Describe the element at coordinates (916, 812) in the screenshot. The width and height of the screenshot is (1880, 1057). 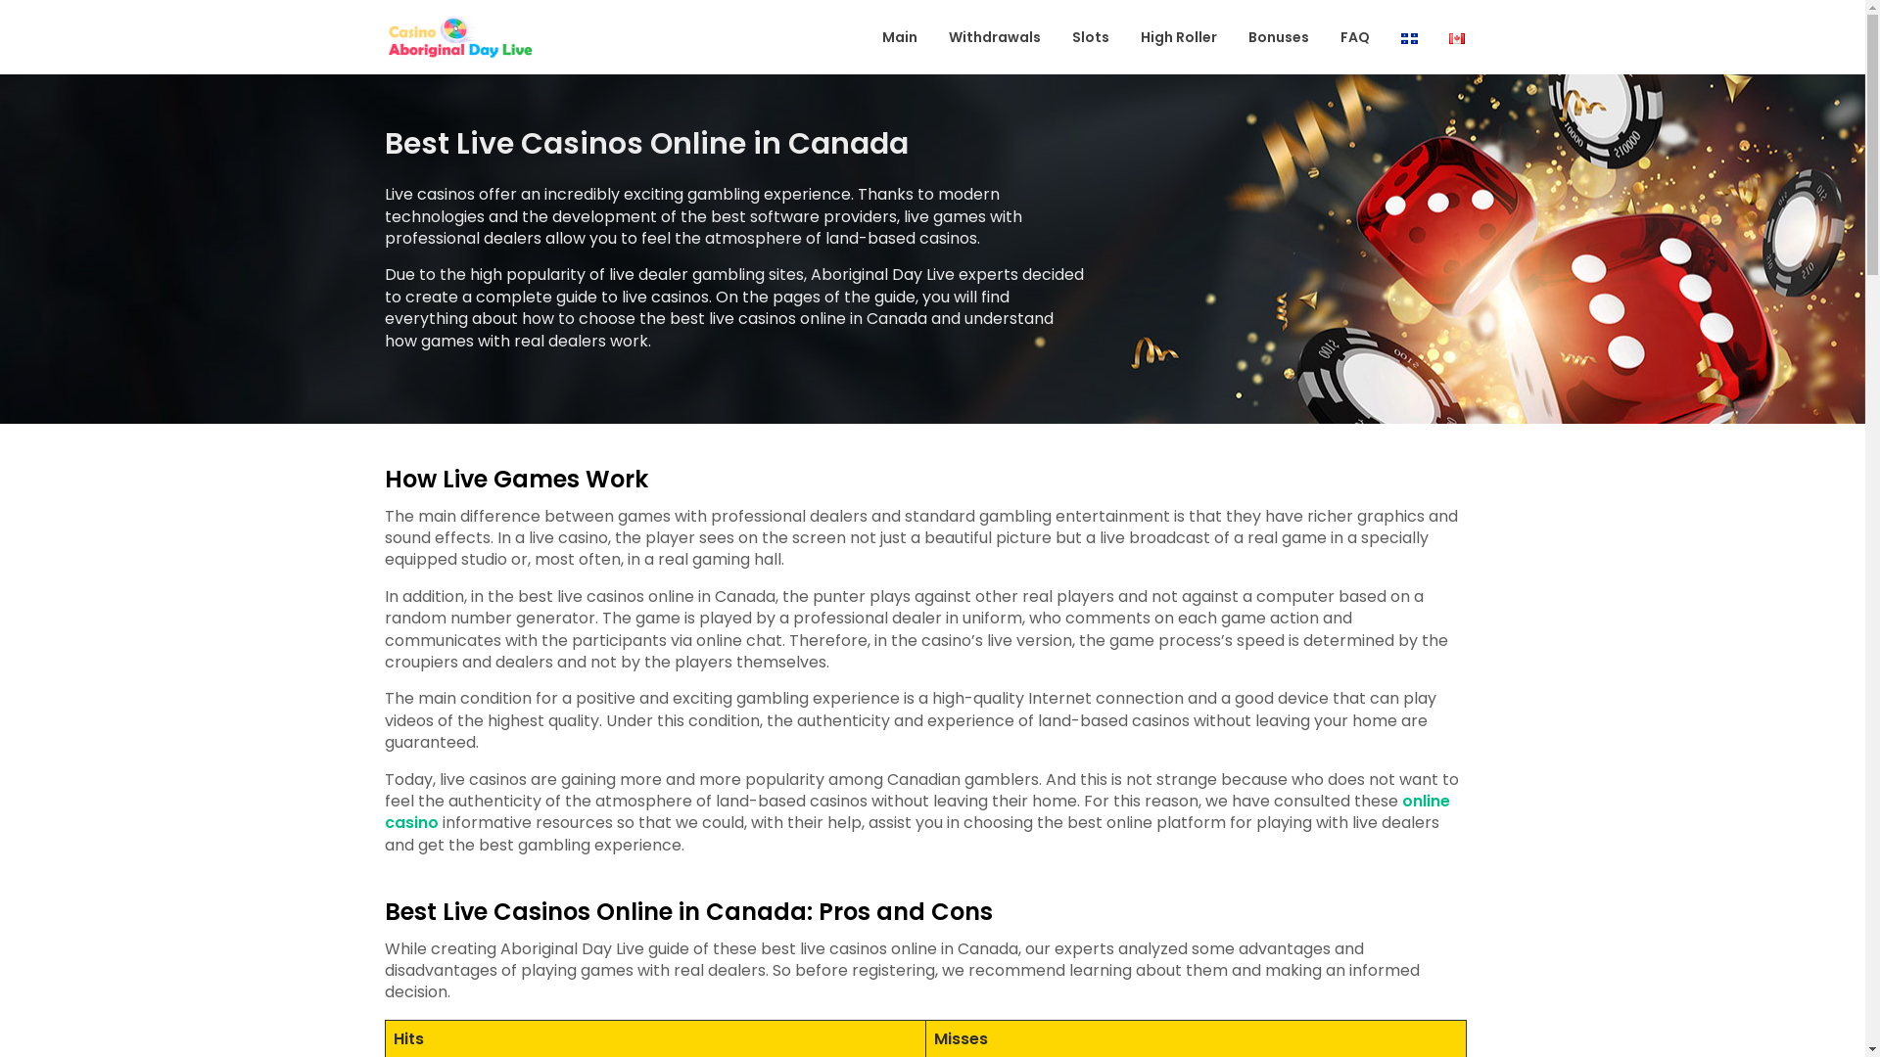
I see `online casino` at that location.